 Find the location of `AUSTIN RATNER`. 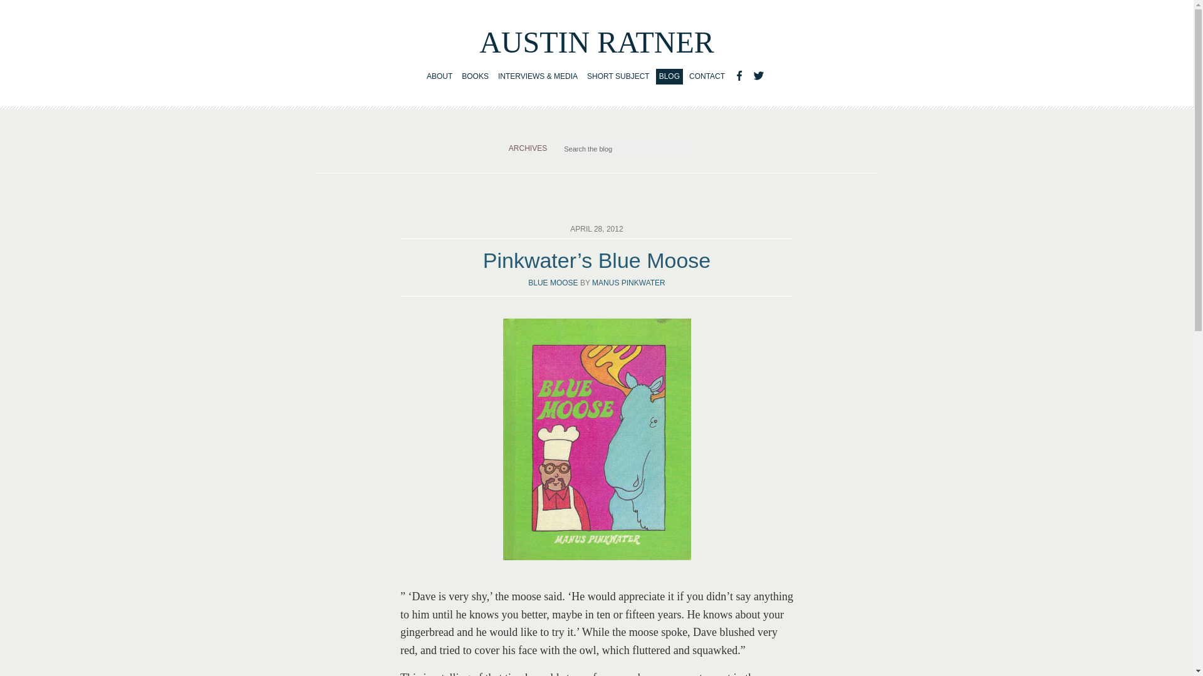

AUSTIN RATNER is located at coordinates (596, 42).